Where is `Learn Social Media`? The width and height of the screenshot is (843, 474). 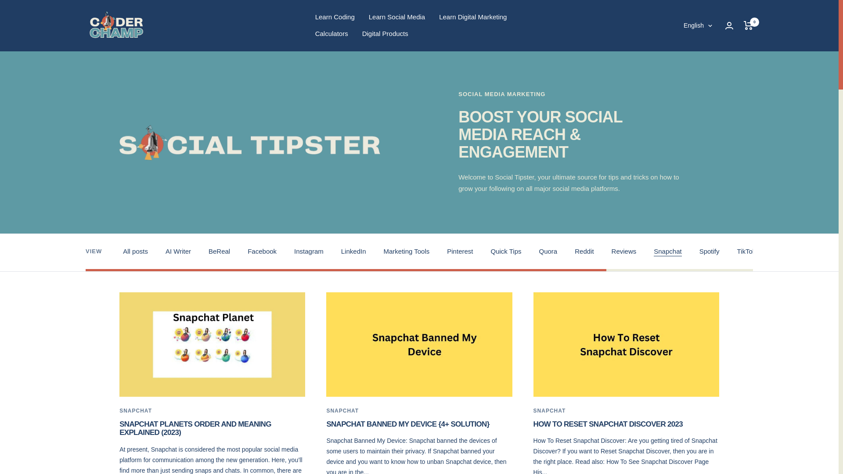 Learn Social Media is located at coordinates (397, 17).